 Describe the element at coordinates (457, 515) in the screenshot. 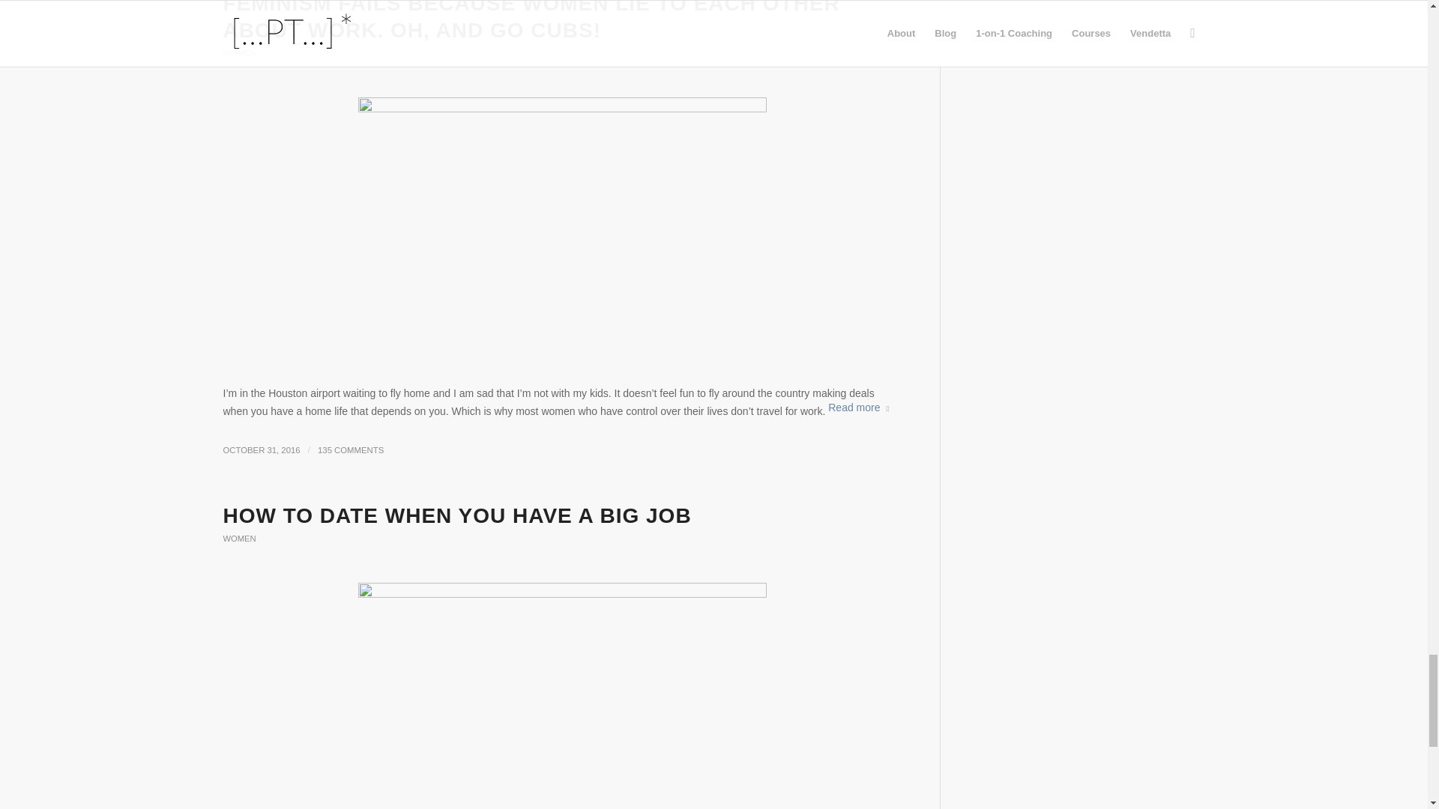

I see `Permanent Link: How to date when you have a big job` at that location.